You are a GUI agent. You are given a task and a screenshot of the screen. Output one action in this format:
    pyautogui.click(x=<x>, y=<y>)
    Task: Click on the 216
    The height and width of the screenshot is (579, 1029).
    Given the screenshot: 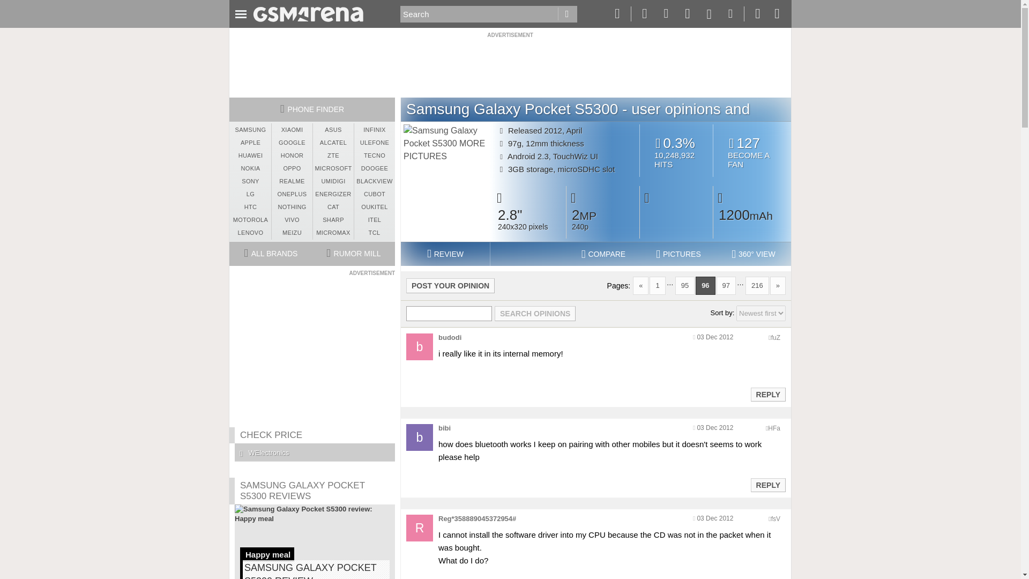 What is the action you would take?
    pyautogui.click(x=757, y=285)
    